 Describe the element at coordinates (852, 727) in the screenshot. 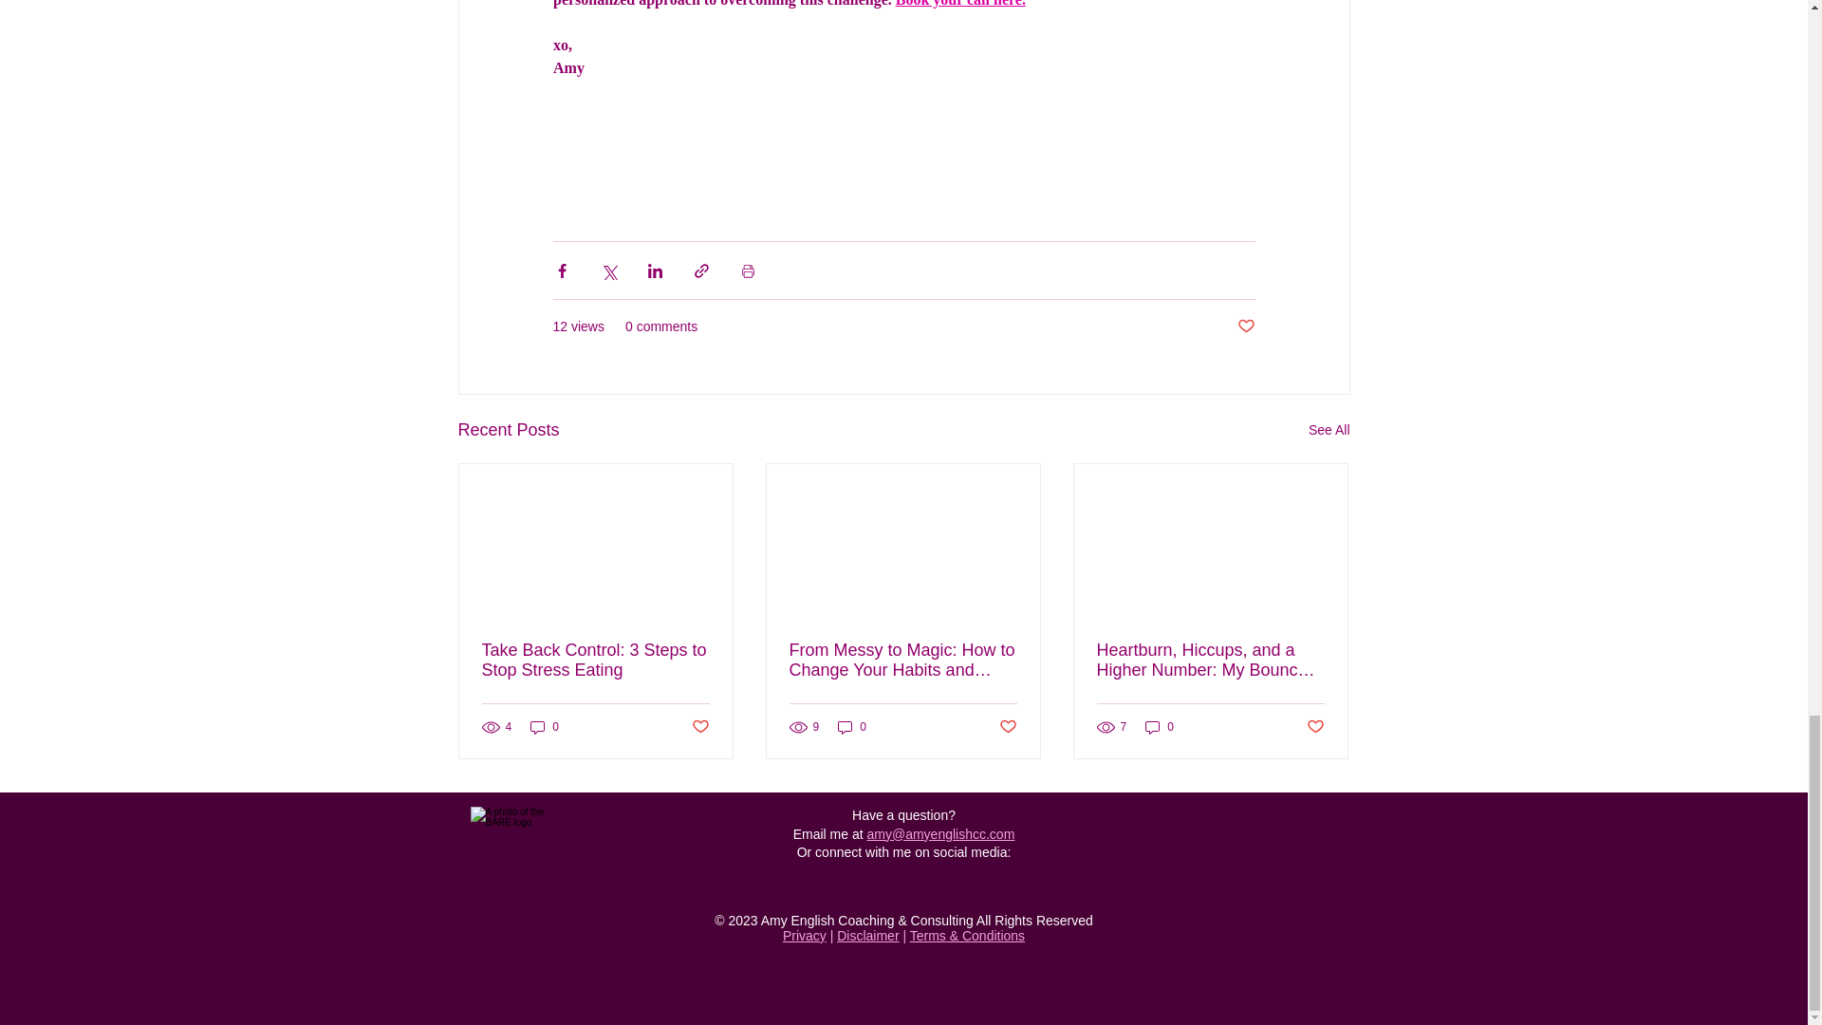

I see `0` at that location.